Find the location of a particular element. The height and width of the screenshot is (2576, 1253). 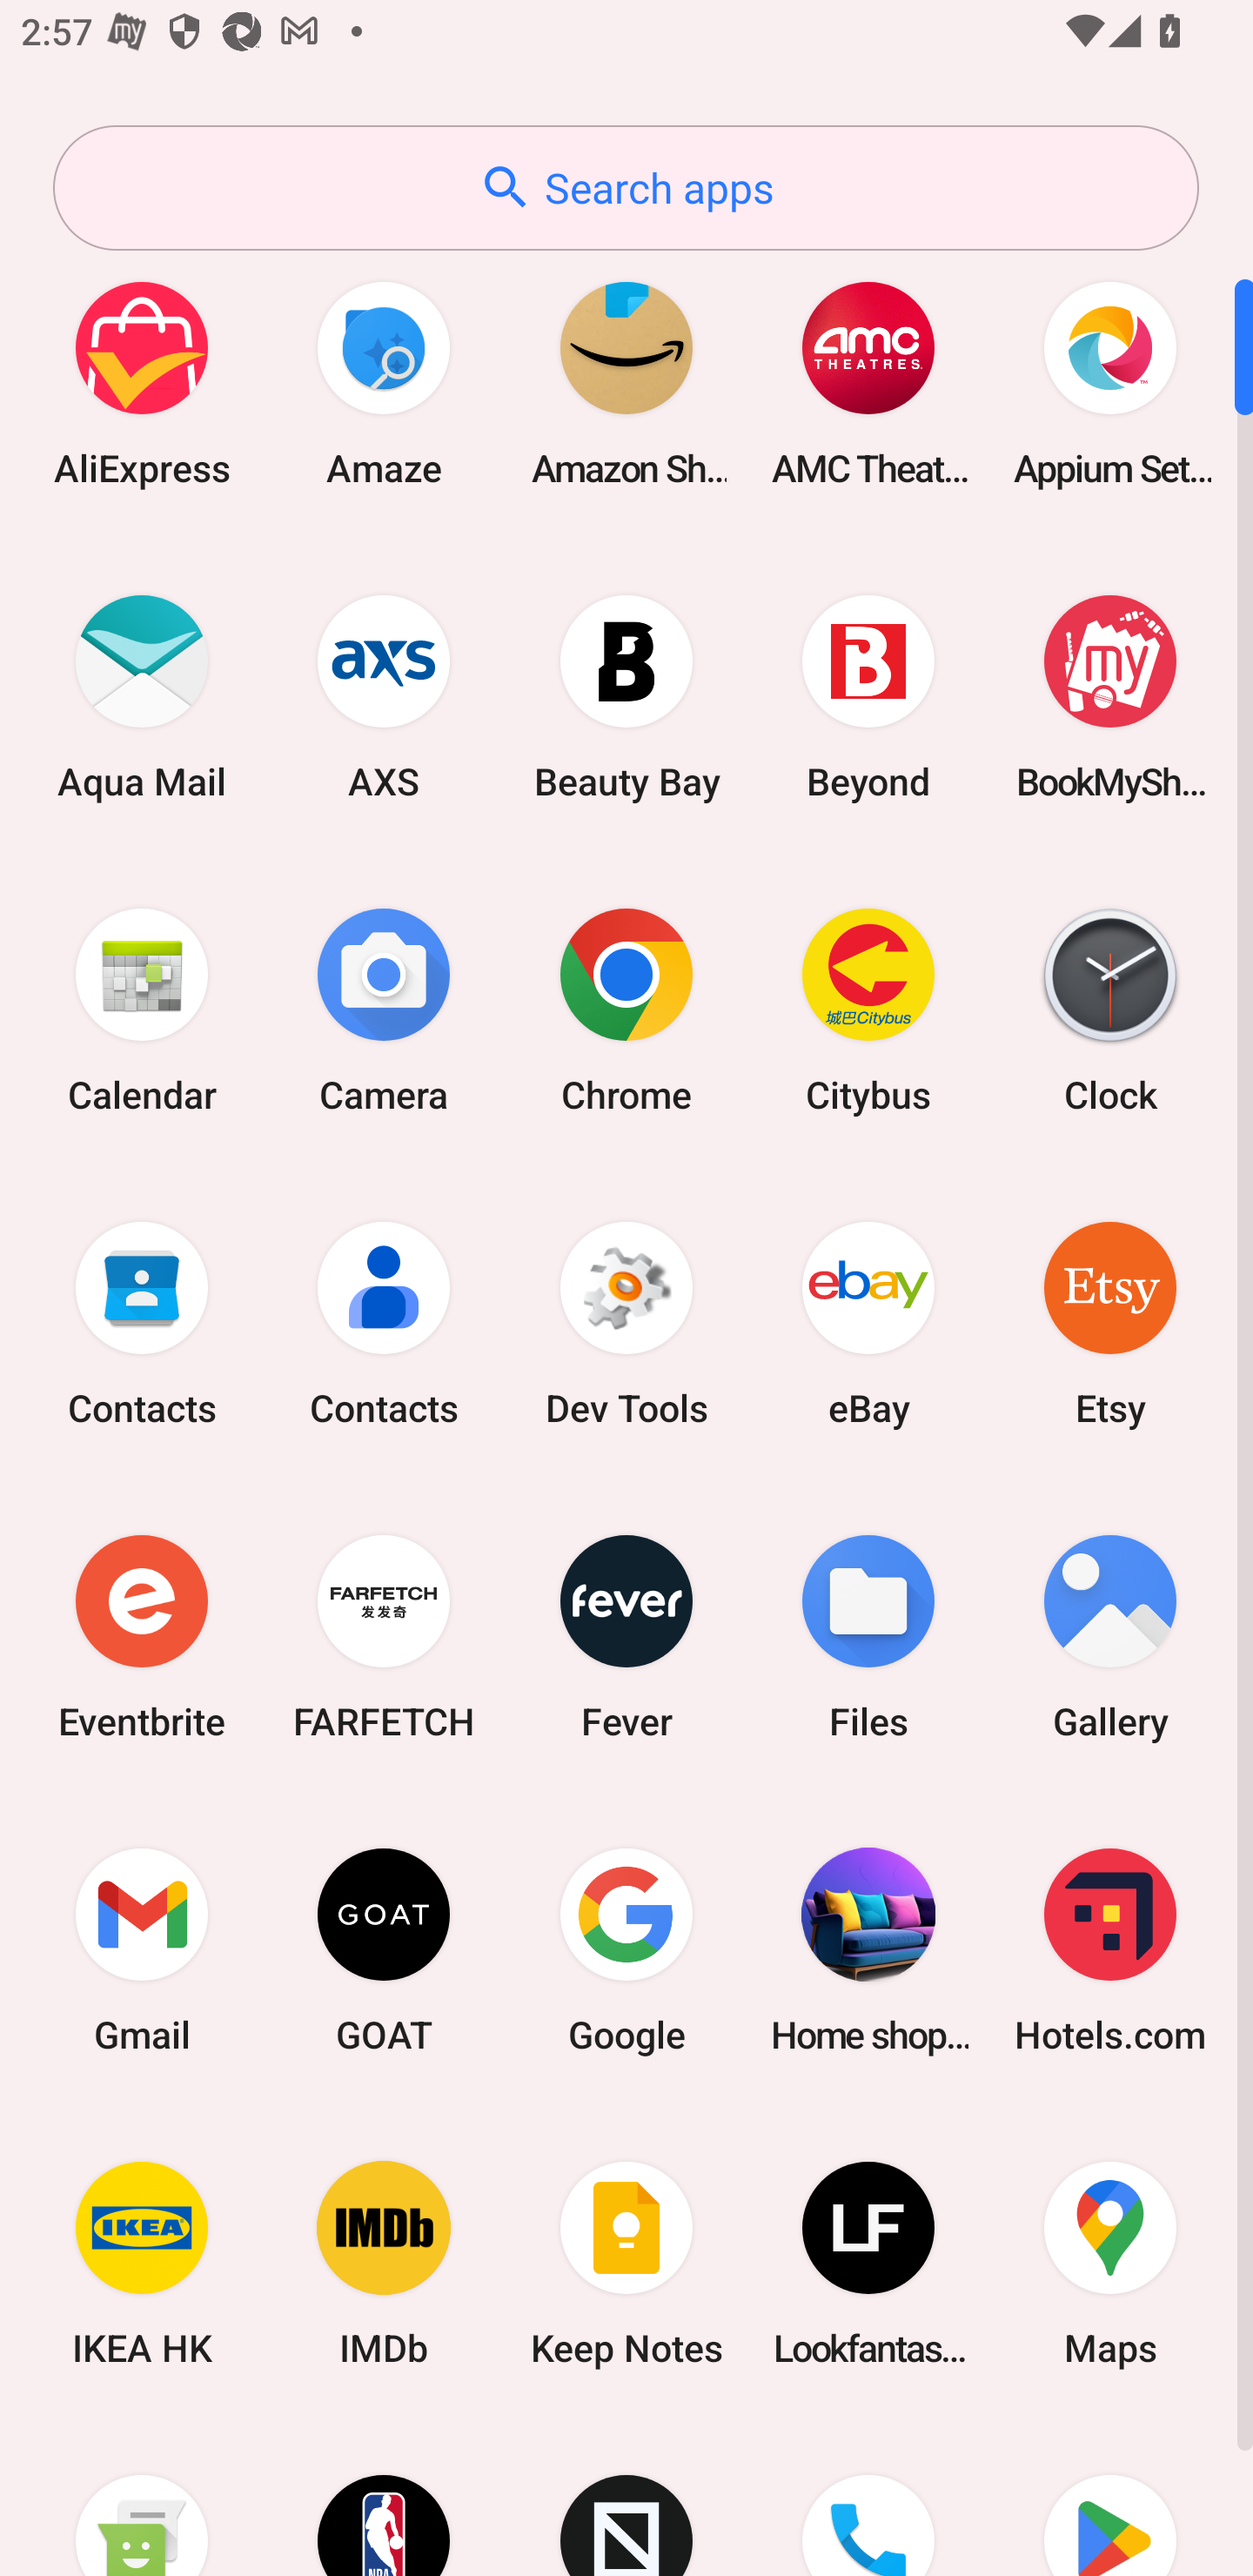

Dev Tools is located at coordinates (626, 1323).